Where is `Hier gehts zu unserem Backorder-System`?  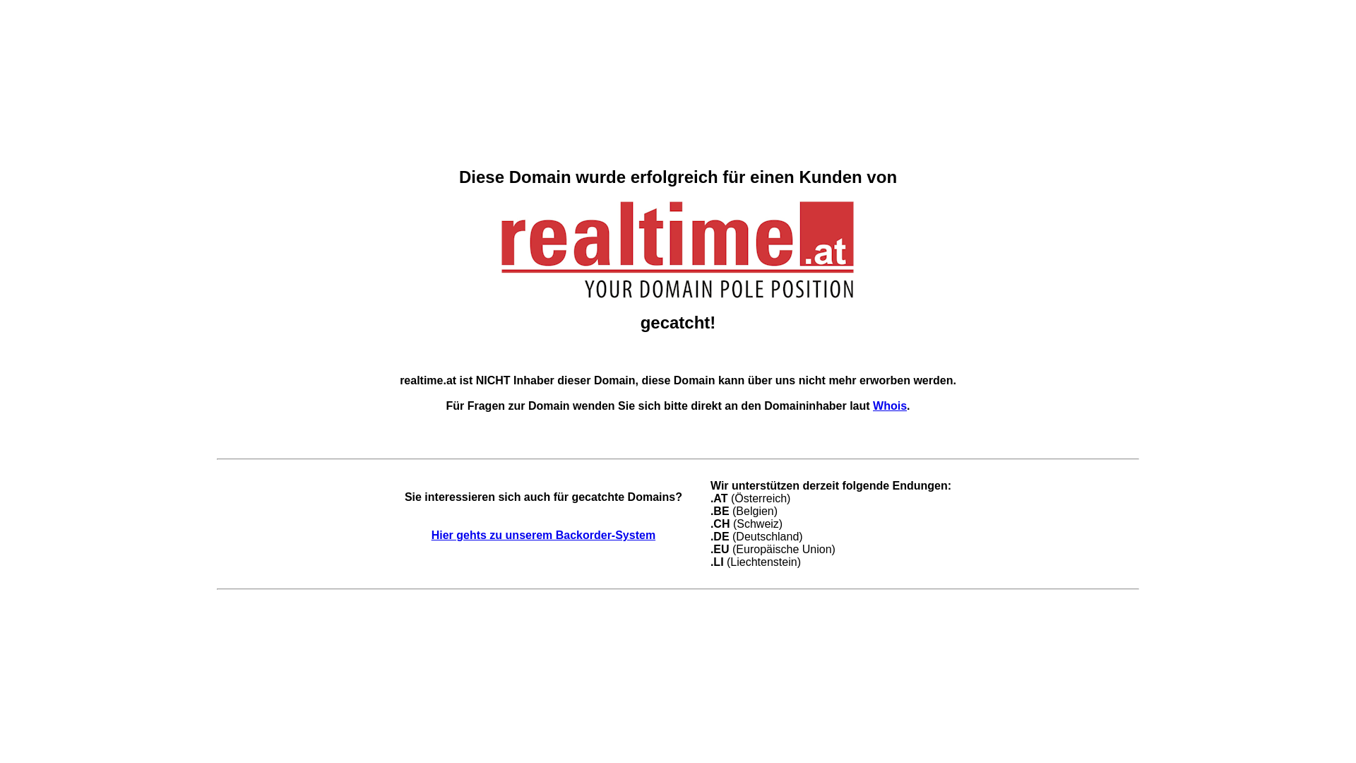 Hier gehts zu unserem Backorder-System is located at coordinates (544, 536).